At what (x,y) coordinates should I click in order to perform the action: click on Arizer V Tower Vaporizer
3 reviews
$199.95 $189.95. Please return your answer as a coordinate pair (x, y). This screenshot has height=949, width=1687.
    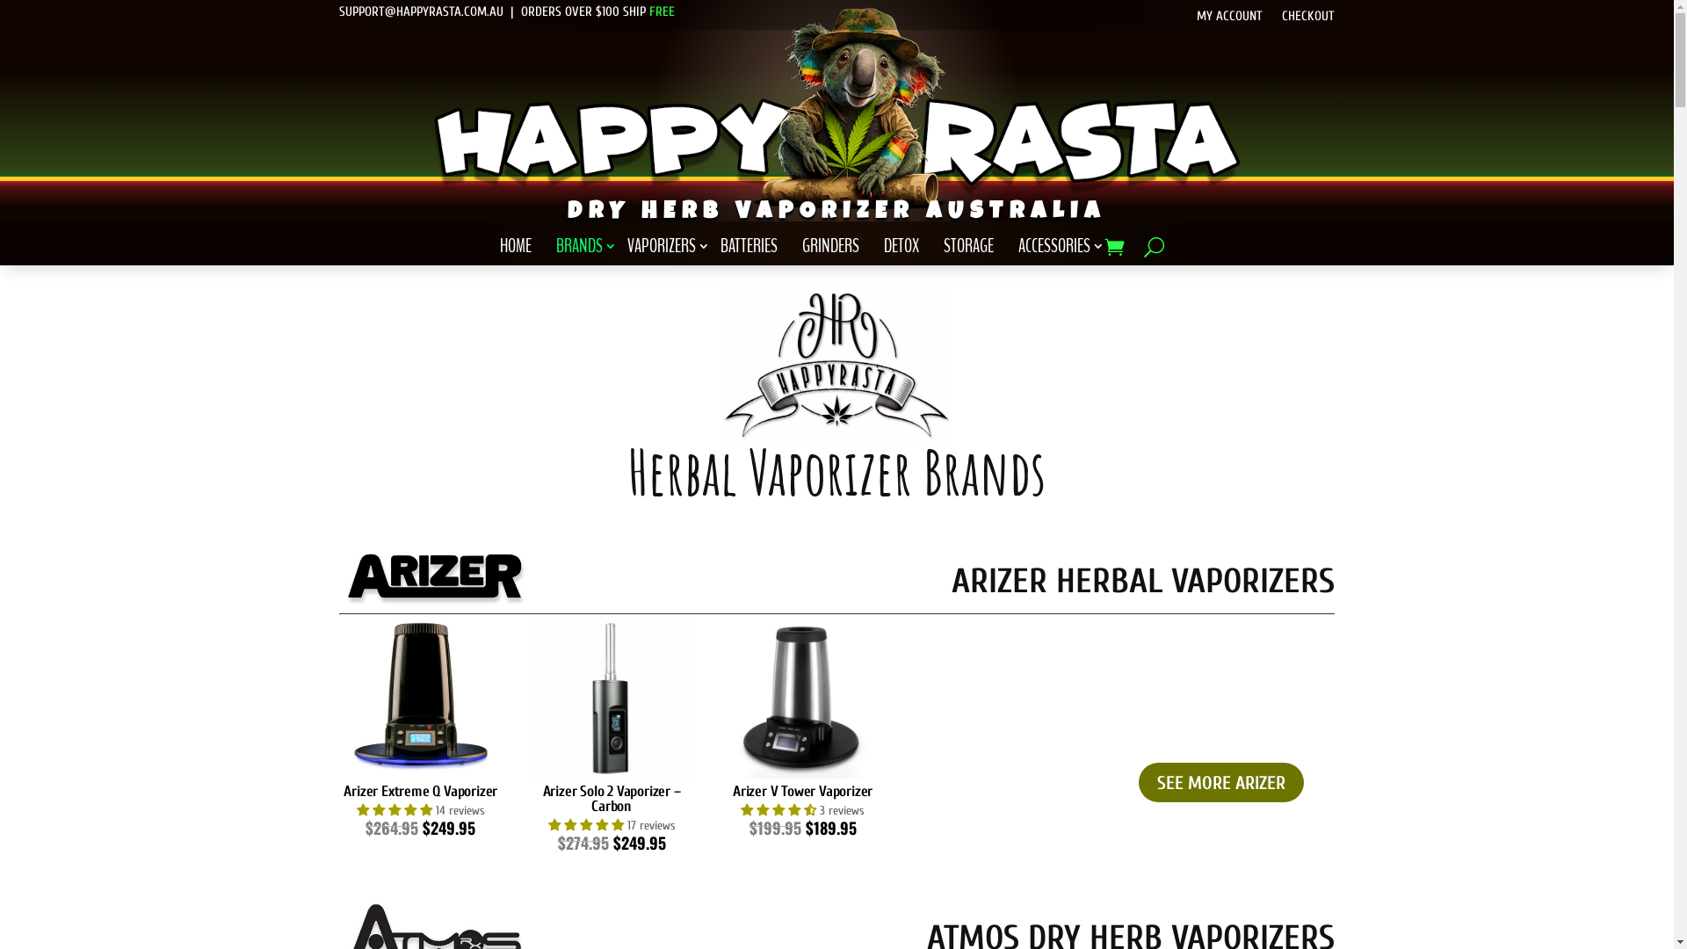
    Looking at the image, I should click on (803, 727).